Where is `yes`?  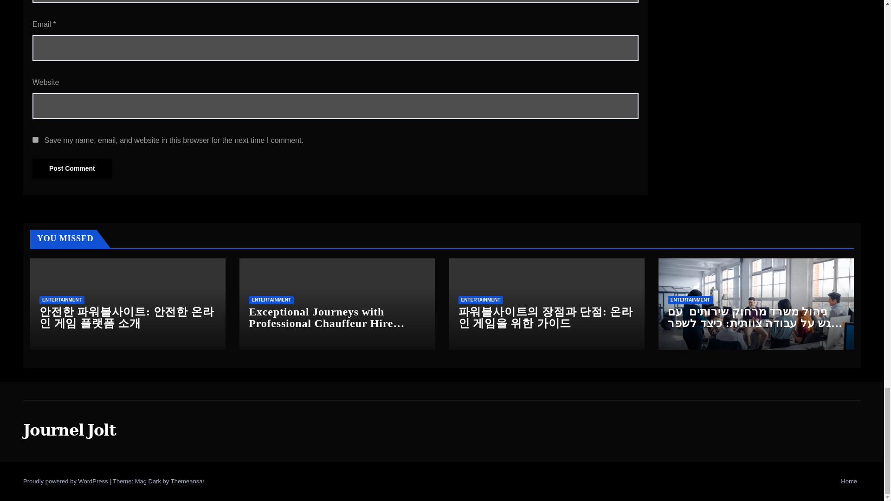
yes is located at coordinates (35, 139).